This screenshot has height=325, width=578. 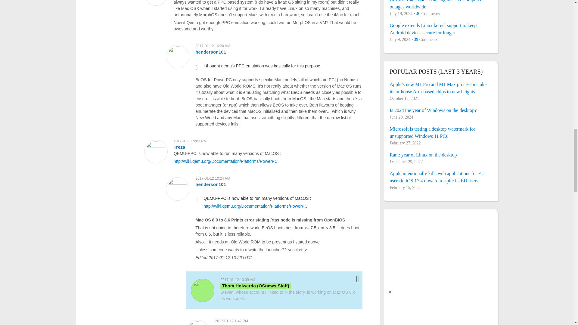 What do you see at coordinates (255, 286) in the screenshot?
I see `Thom Holwerda` at bounding box center [255, 286].